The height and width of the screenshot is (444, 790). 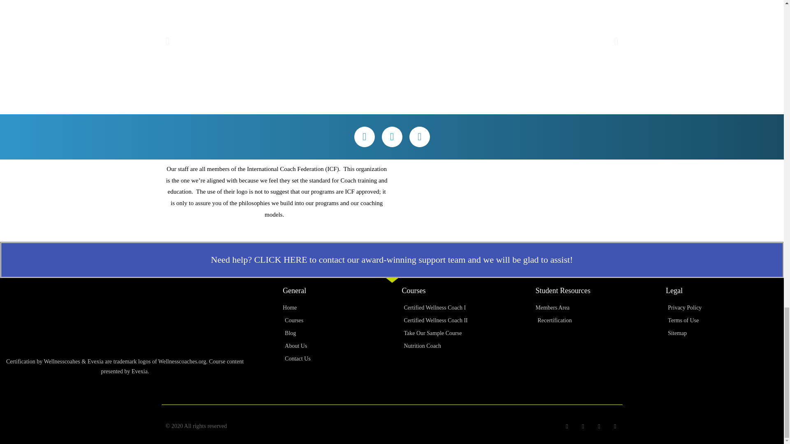 I want to click on Courses, so click(x=342, y=320).